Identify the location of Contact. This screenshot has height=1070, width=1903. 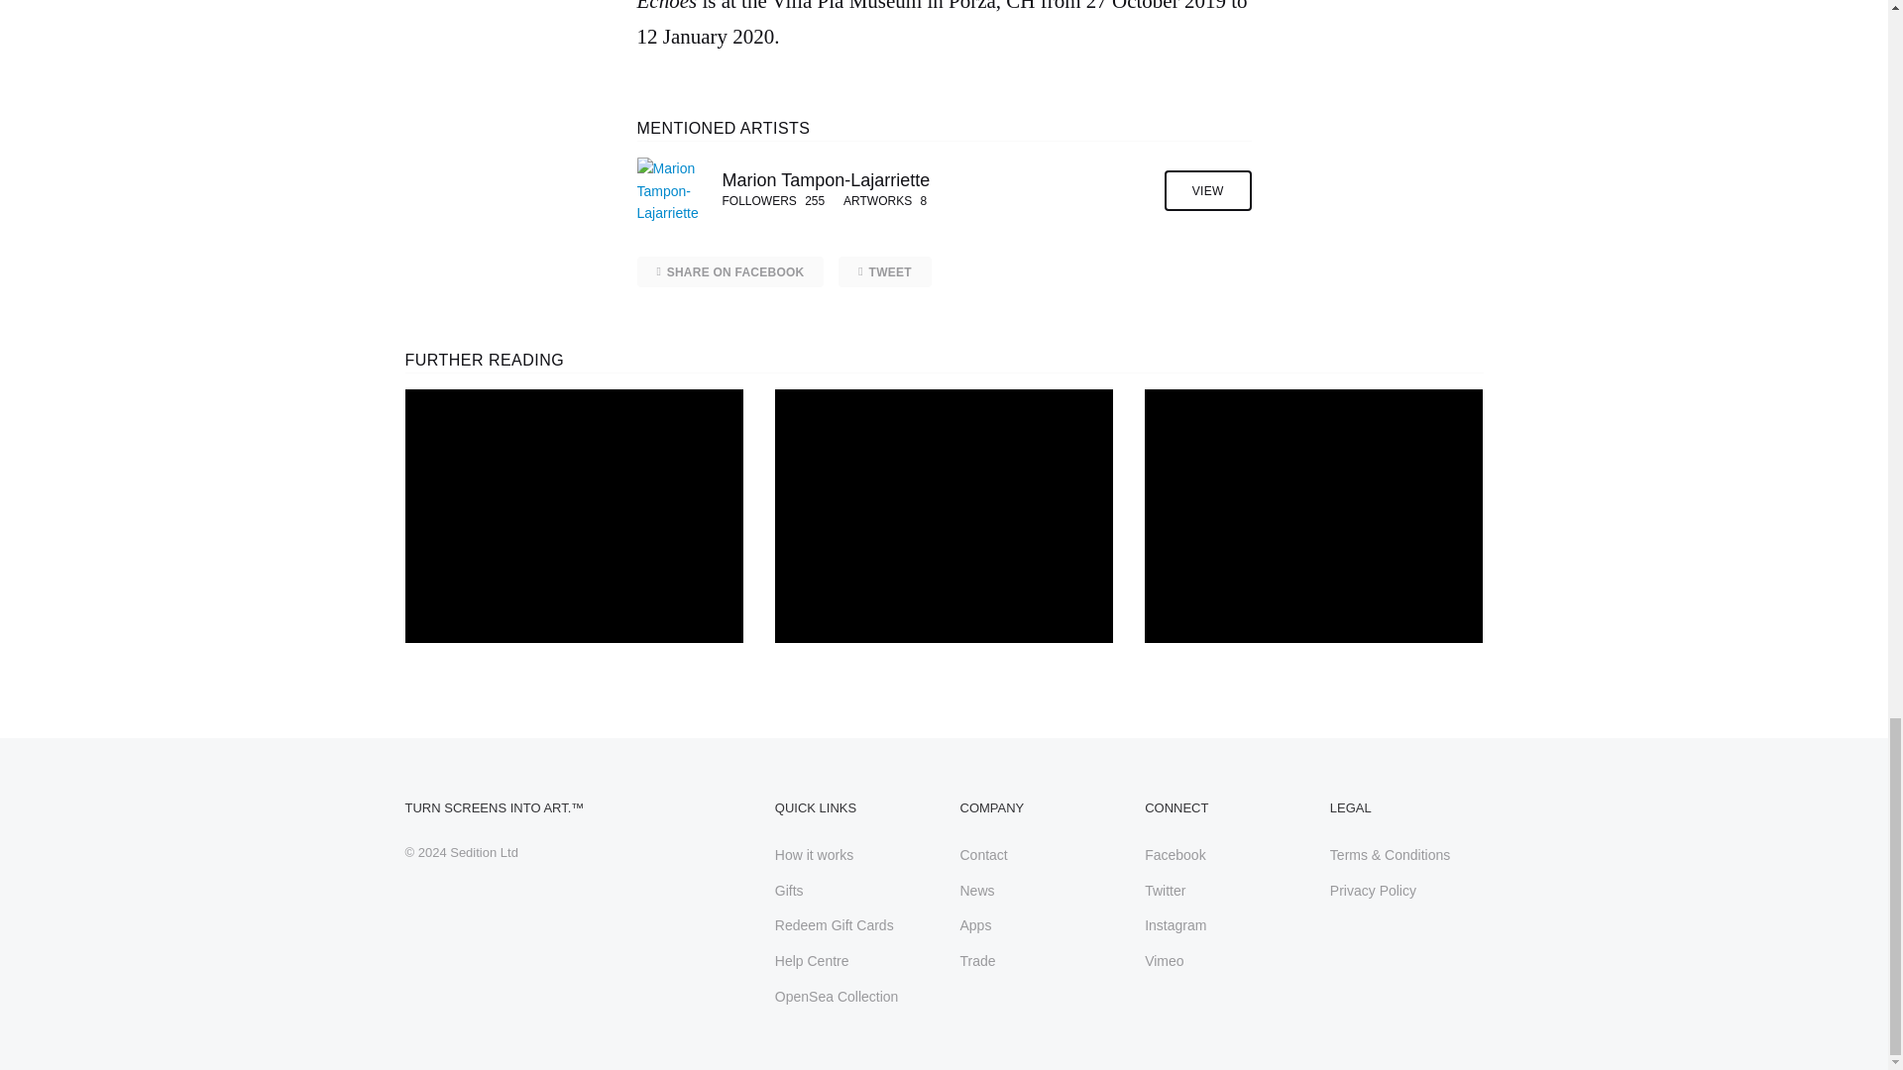
(982, 855).